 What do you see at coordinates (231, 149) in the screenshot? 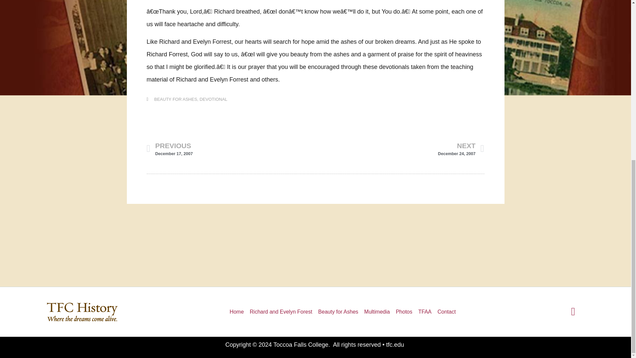
I see `Multimedia` at bounding box center [231, 149].